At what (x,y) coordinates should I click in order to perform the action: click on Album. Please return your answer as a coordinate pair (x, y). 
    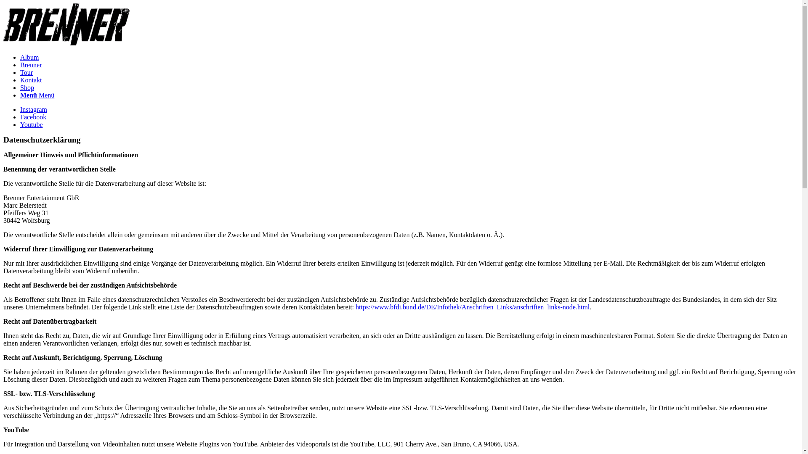
    Looking at the image, I should click on (29, 57).